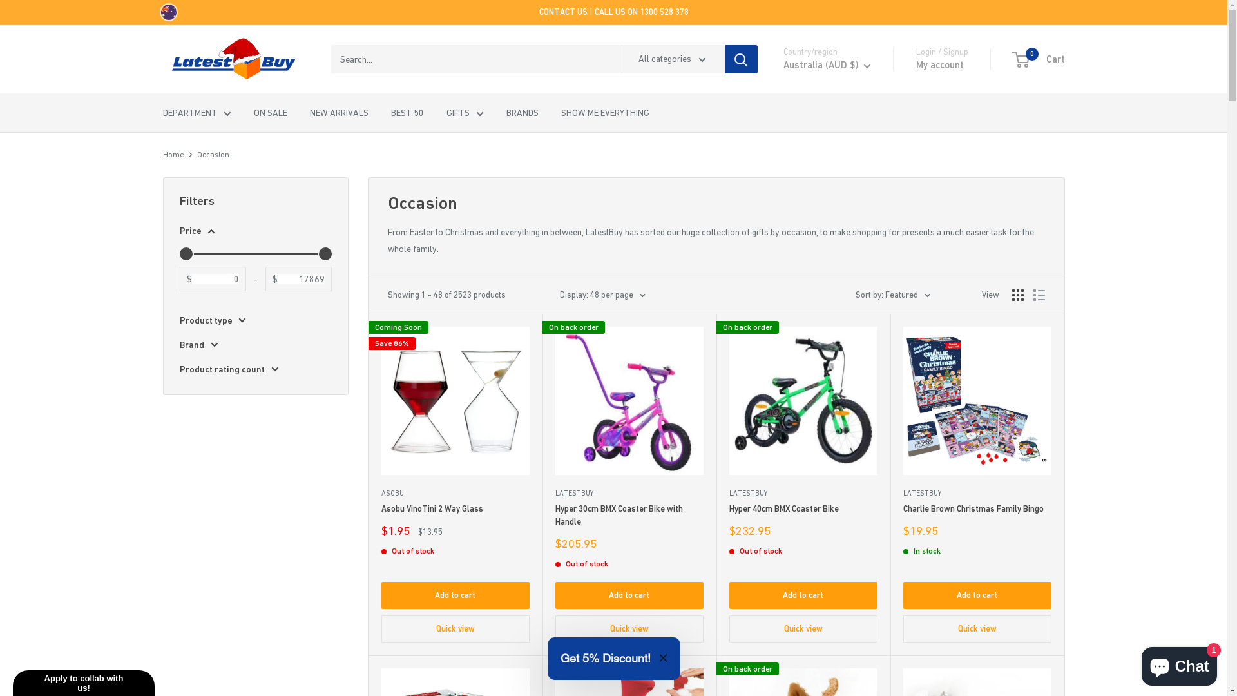 The height and width of the screenshot is (696, 1237). What do you see at coordinates (813, 613) in the screenshot?
I see `MY` at bounding box center [813, 613].